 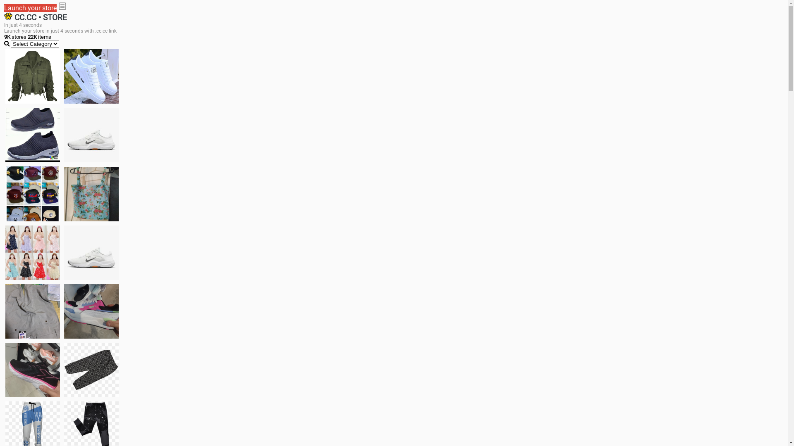 What do you see at coordinates (31, 8) in the screenshot?
I see `Launch your store` at bounding box center [31, 8].